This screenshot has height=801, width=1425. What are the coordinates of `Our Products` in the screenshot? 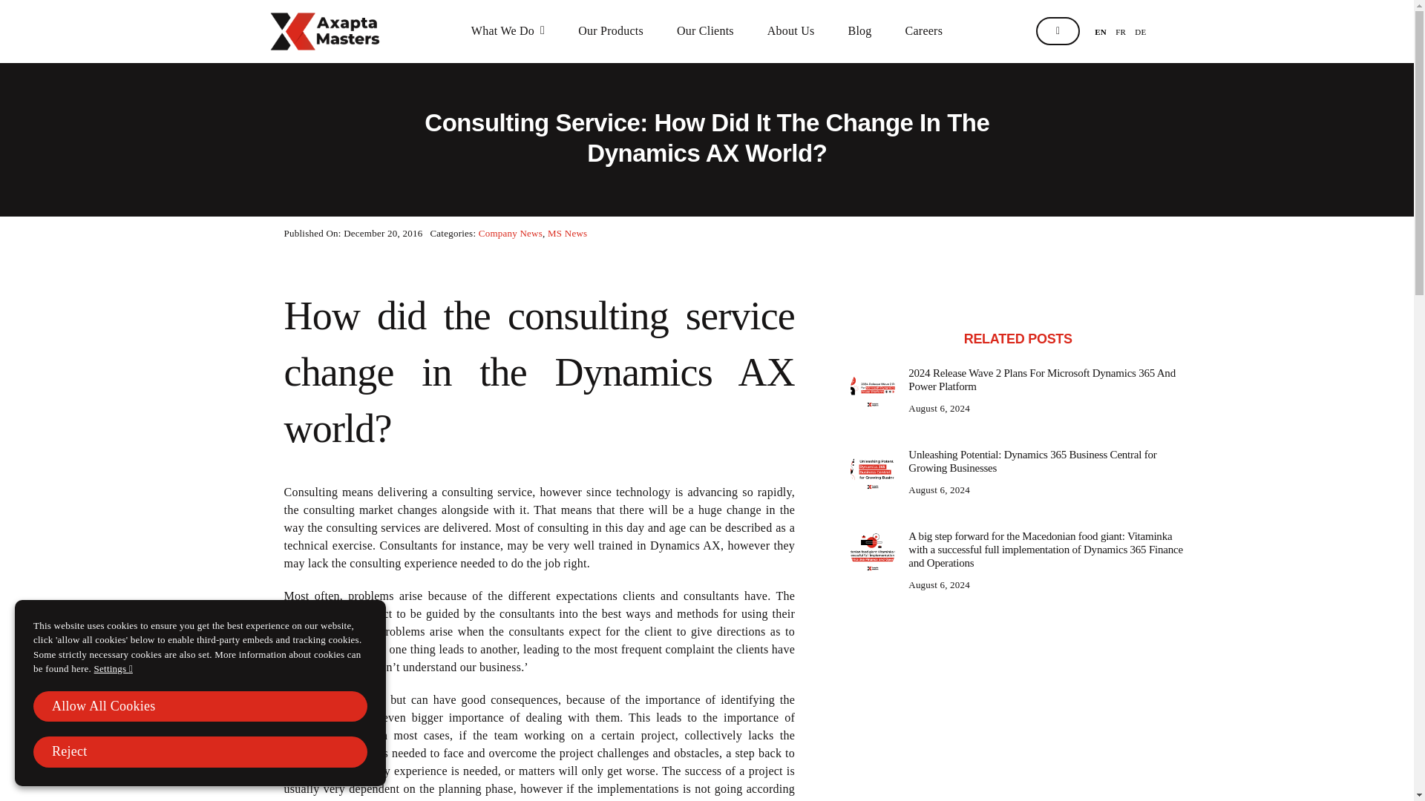 It's located at (611, 31).